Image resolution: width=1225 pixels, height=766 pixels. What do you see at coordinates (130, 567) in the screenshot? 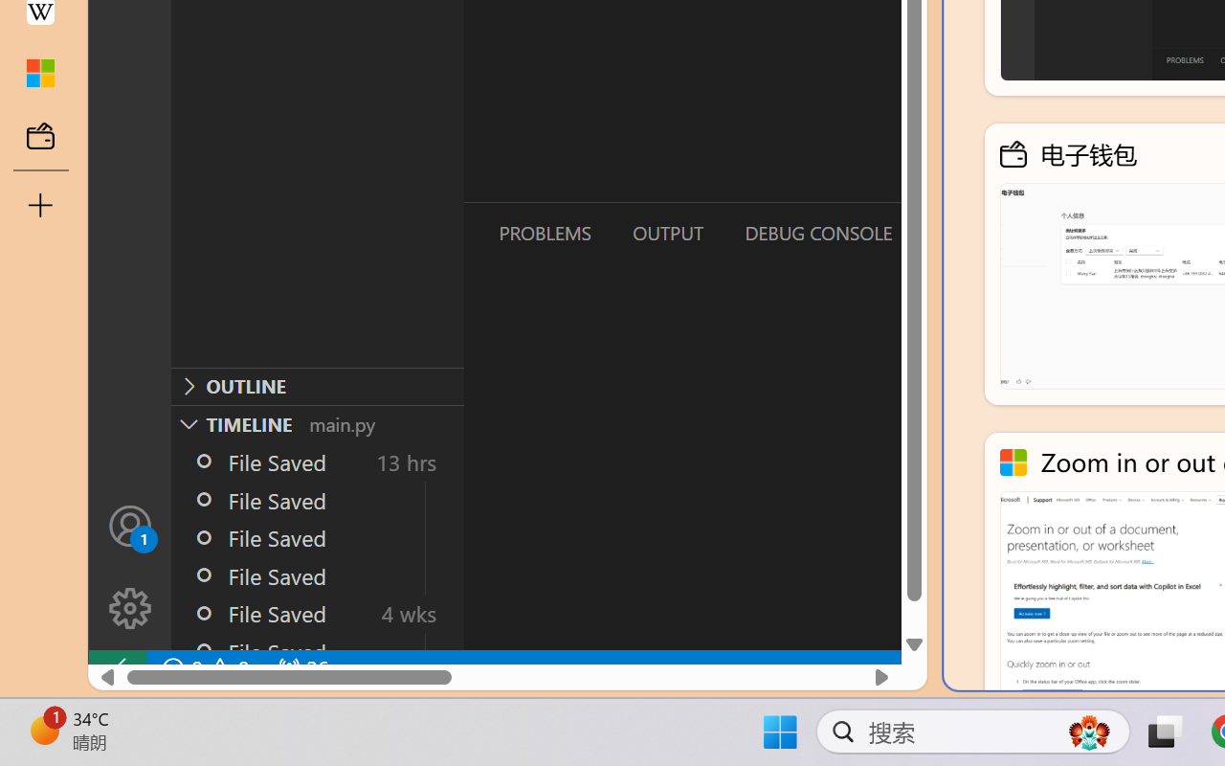
I see `Manage` at bounding box center [130, 567].